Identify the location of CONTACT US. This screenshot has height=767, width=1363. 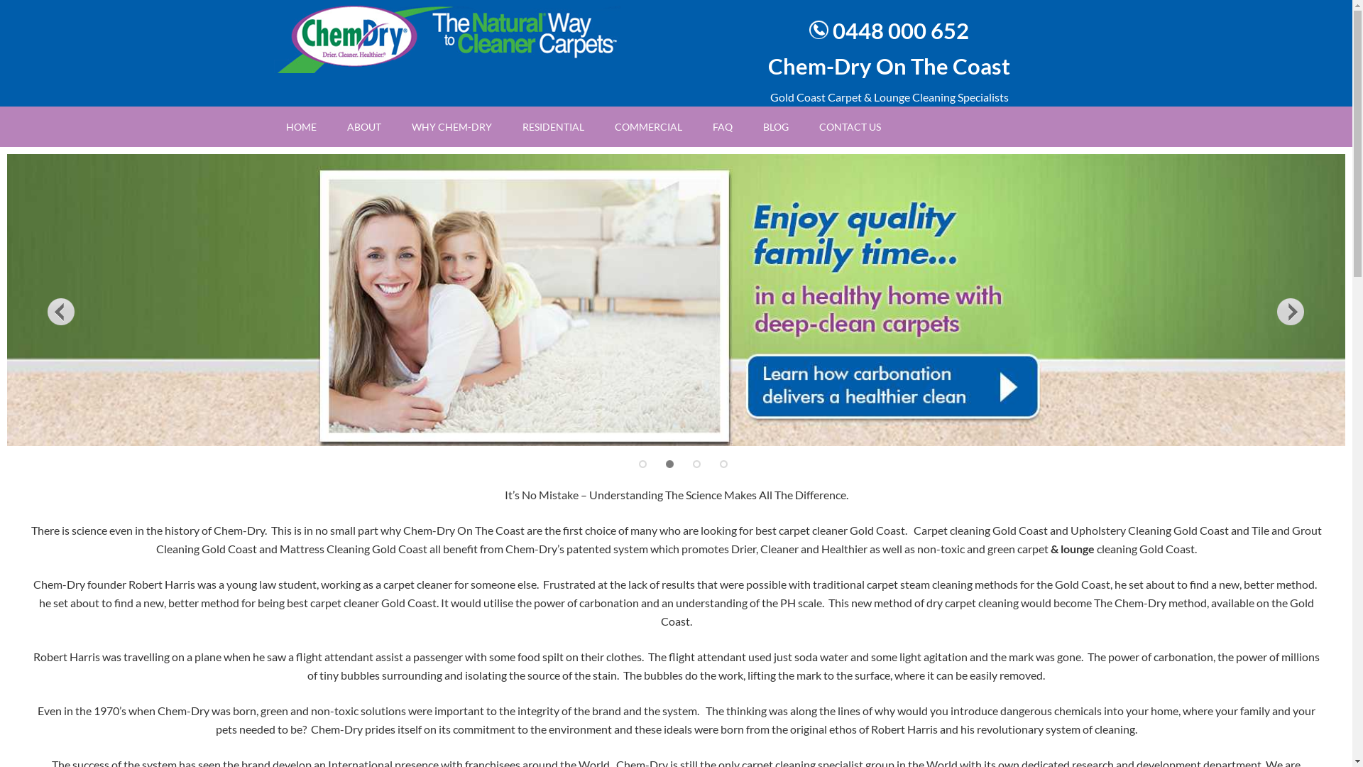
(850, 126).